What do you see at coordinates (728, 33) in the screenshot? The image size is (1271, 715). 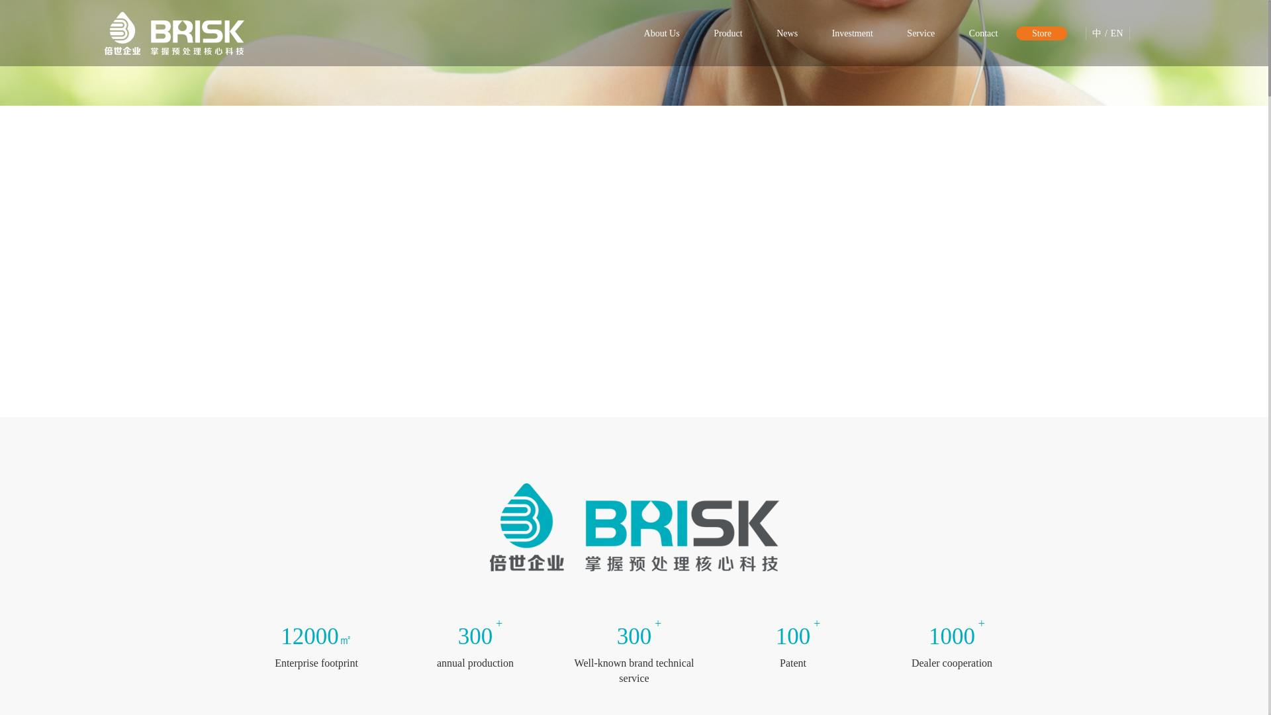 I see `Product` at bounding box center [728, 33].